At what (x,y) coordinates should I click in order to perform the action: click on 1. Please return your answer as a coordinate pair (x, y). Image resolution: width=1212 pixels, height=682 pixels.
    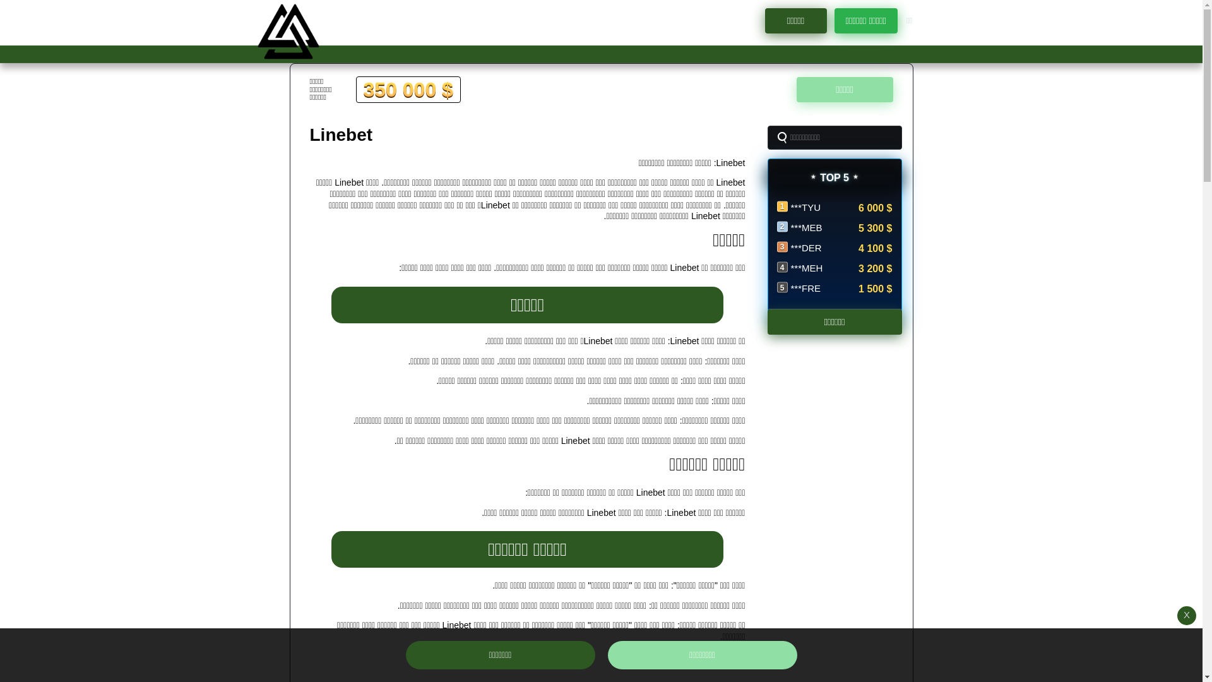
    Looking at the image, I should click on (609, 50).